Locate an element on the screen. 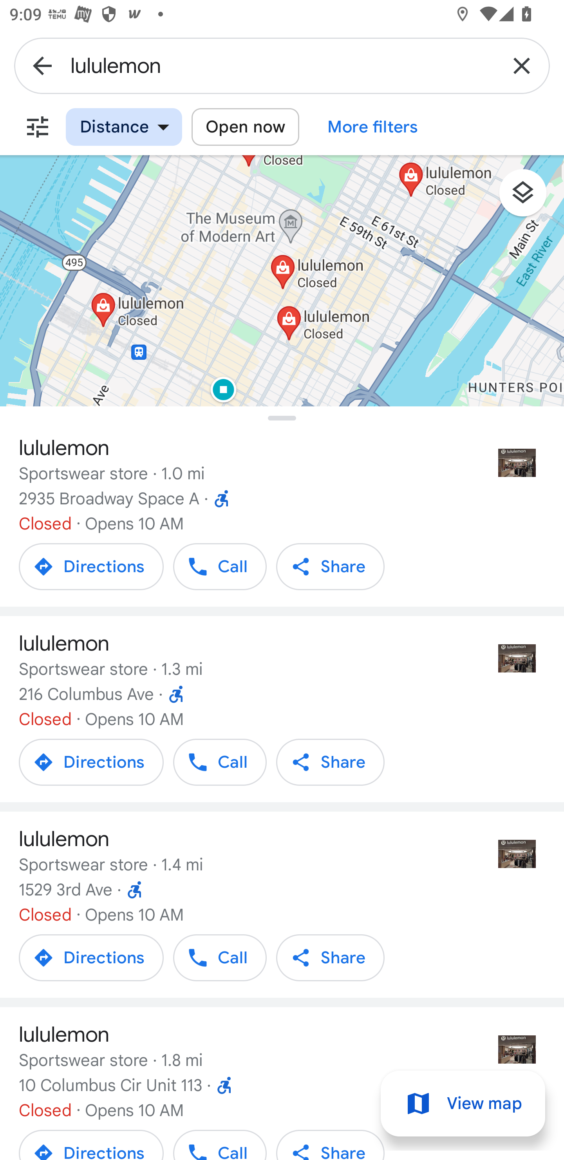 The width and height of the screenshot is (564, 1160). Layers is located at coordinates (530, 198).